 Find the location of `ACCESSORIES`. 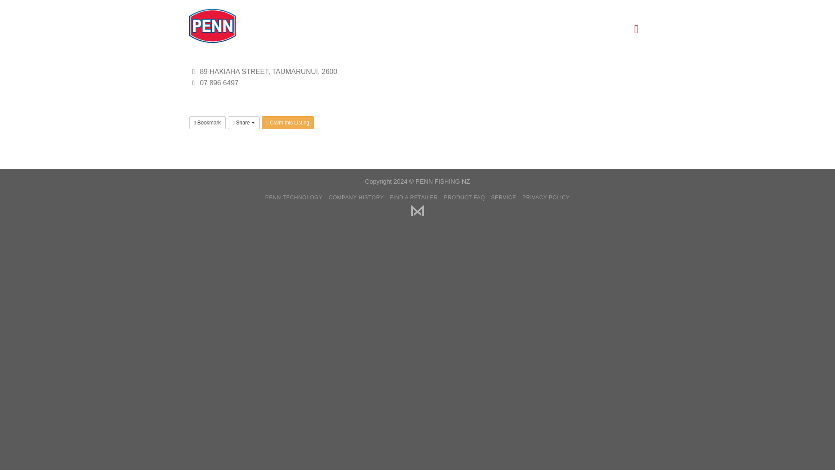

ACCESSORIES is located at coordinates (437, 29).